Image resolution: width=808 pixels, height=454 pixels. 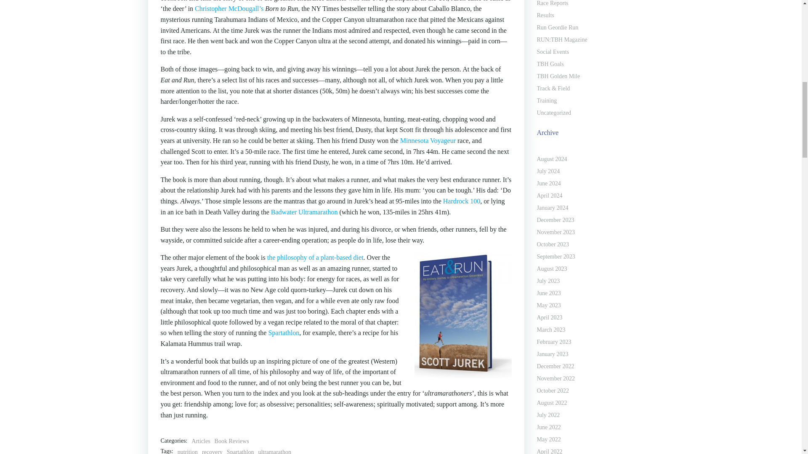 I want to click on Bad Water, so click(x=304, y=212).